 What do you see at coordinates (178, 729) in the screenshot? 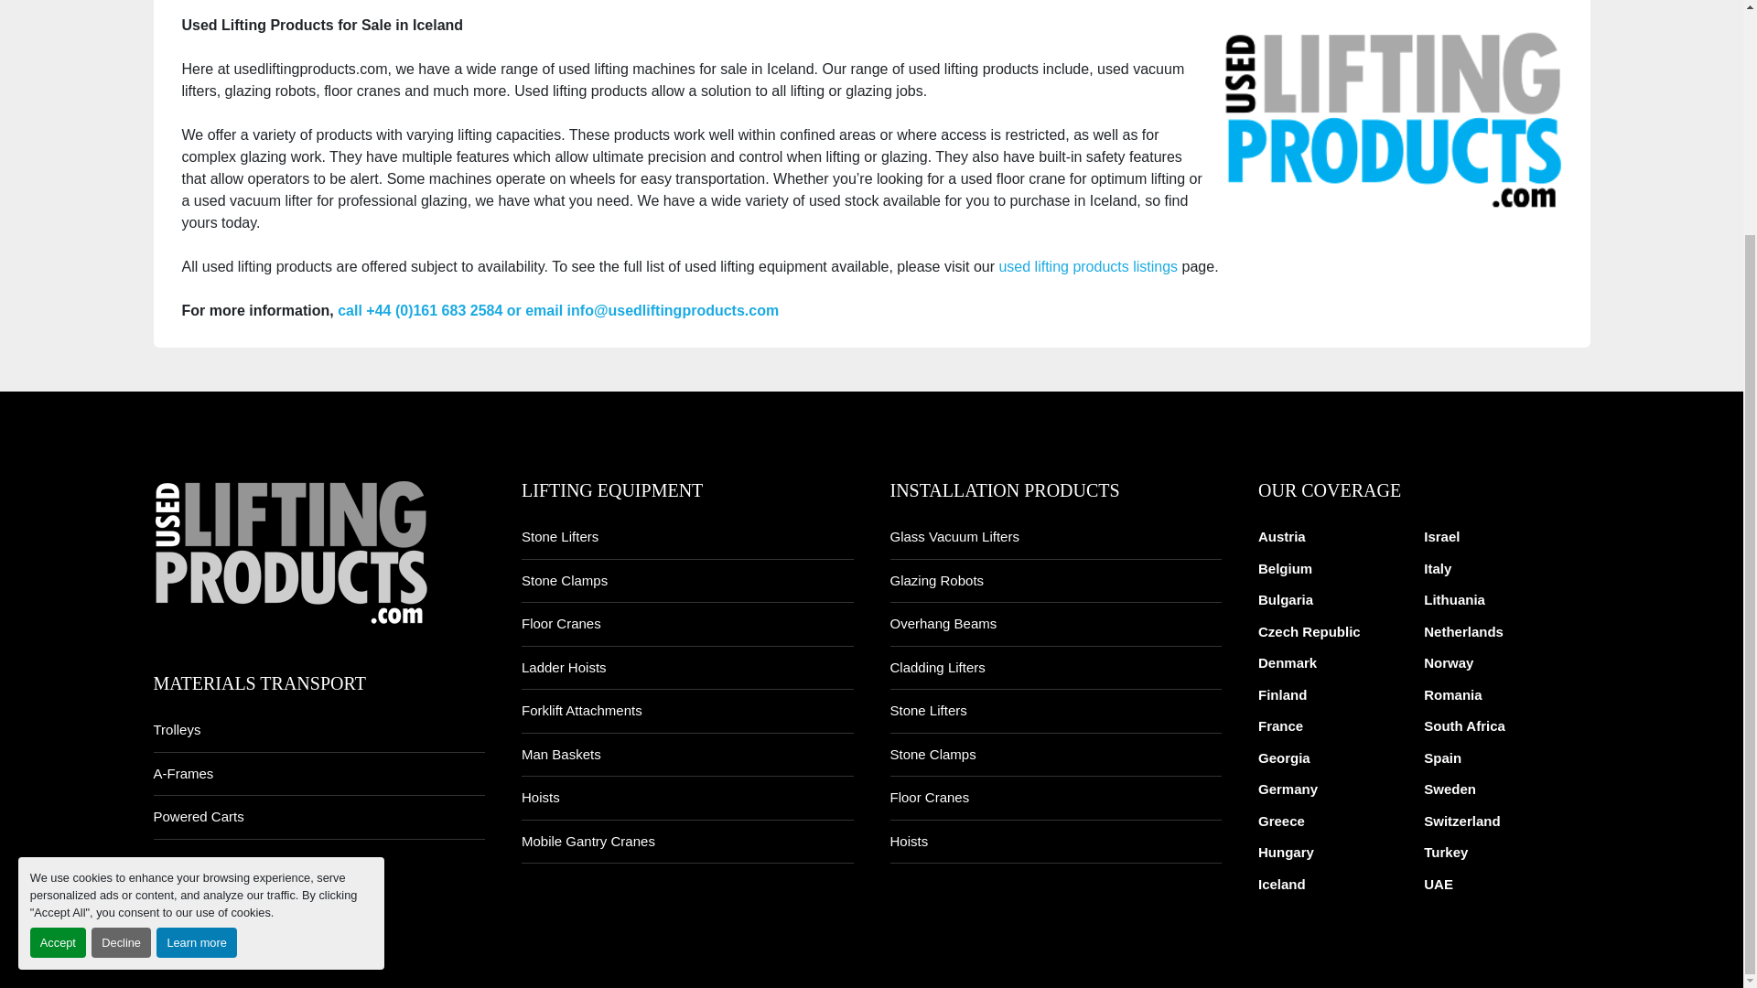
I see `Trolleys` at bounding box center [178, 729].